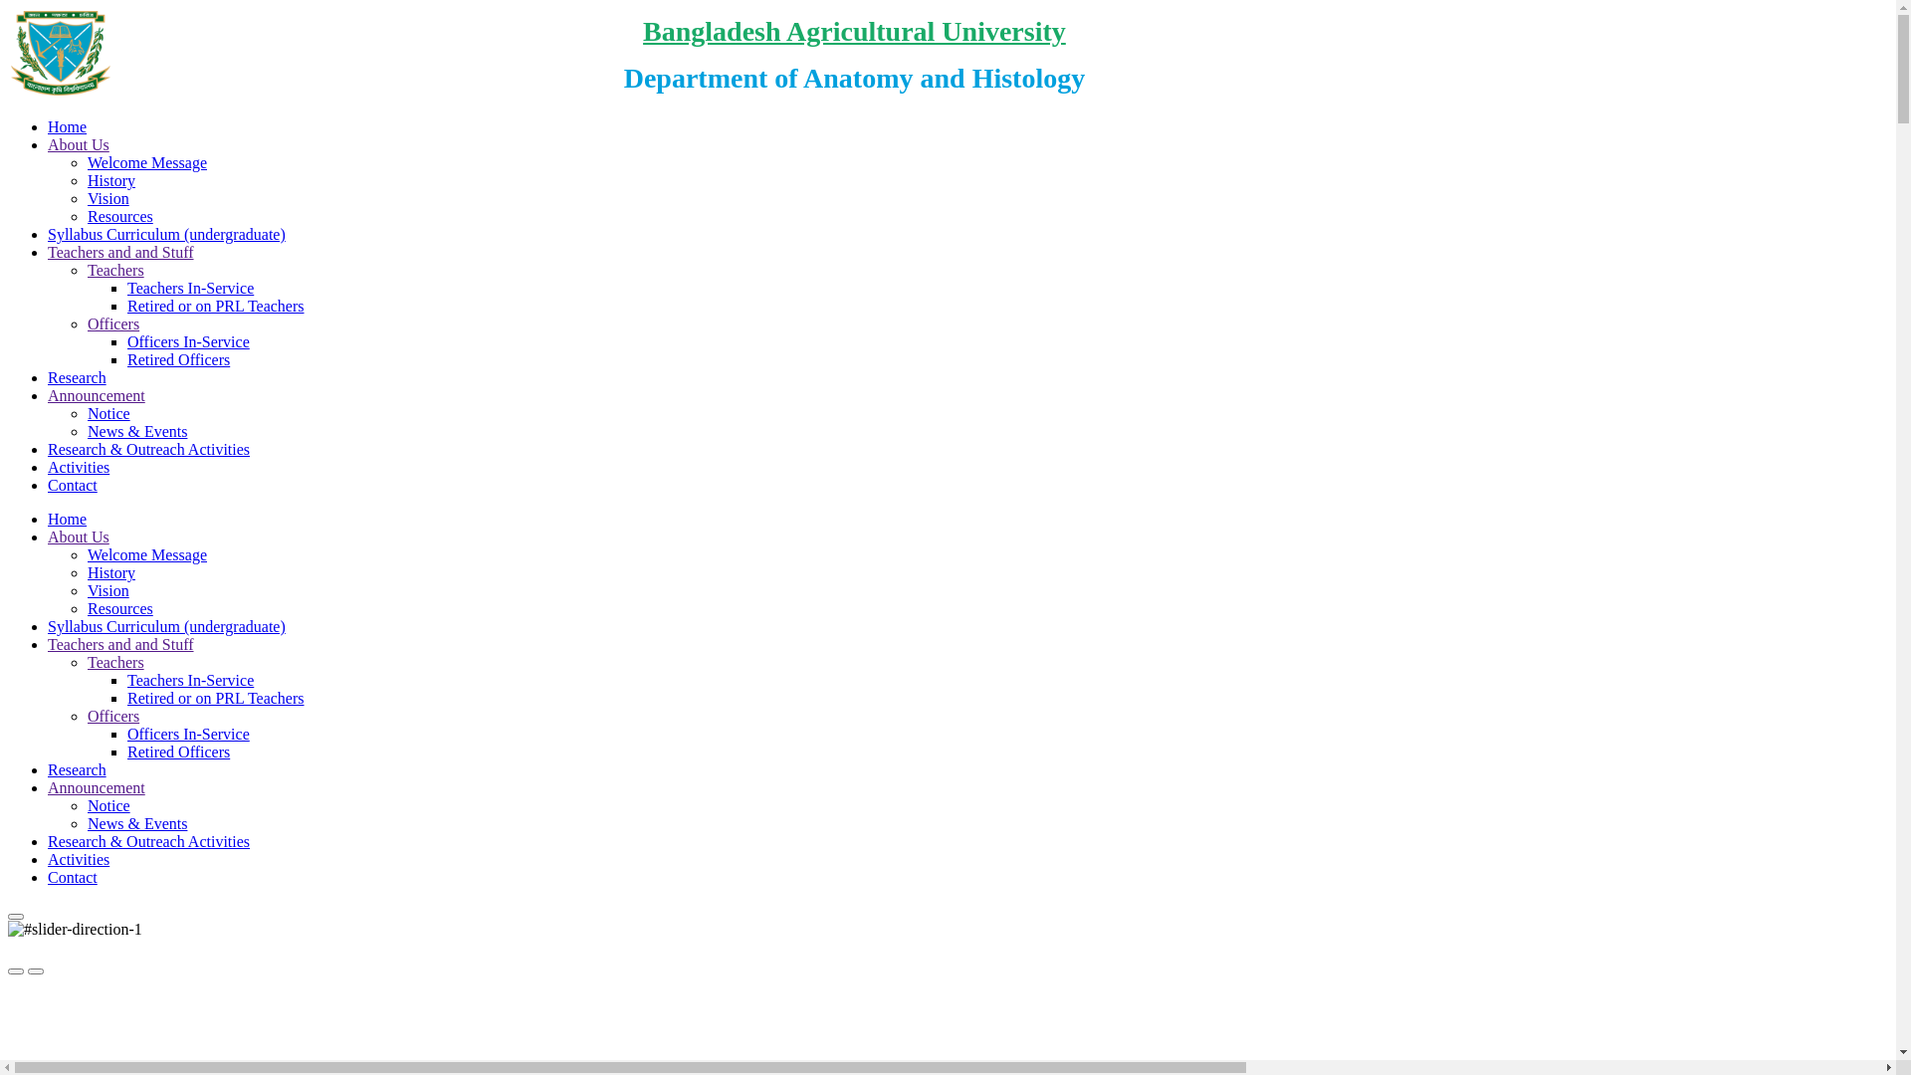 The image size is (1911, 1075). I want to click on Research, so click(78, 378).